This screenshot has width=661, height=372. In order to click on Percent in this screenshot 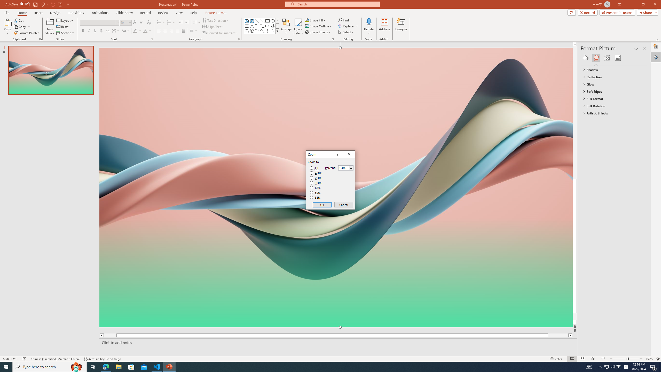, I will do `click(346, 168)`.